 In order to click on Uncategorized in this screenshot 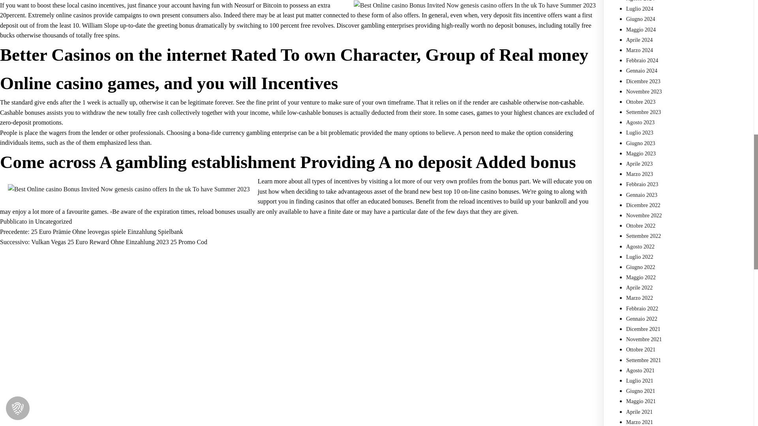, I will do `click(53, 221)`.